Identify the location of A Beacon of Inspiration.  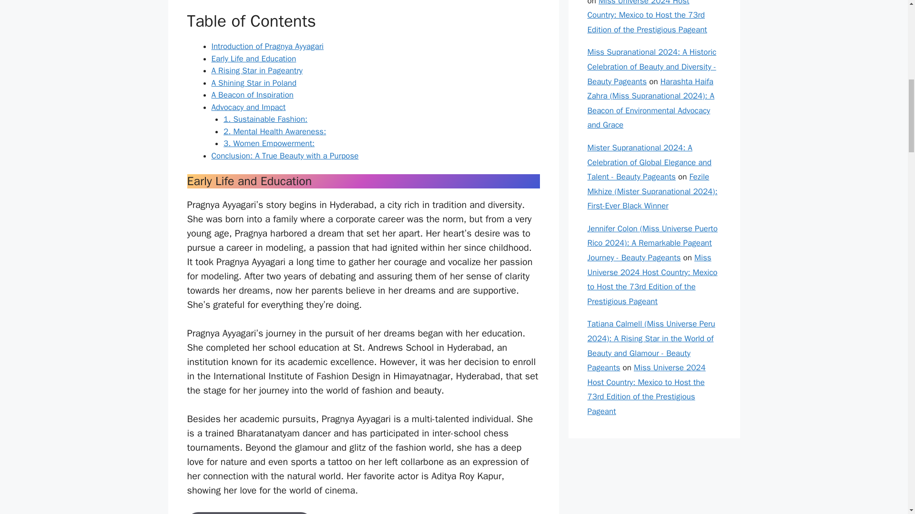
(253, 95).